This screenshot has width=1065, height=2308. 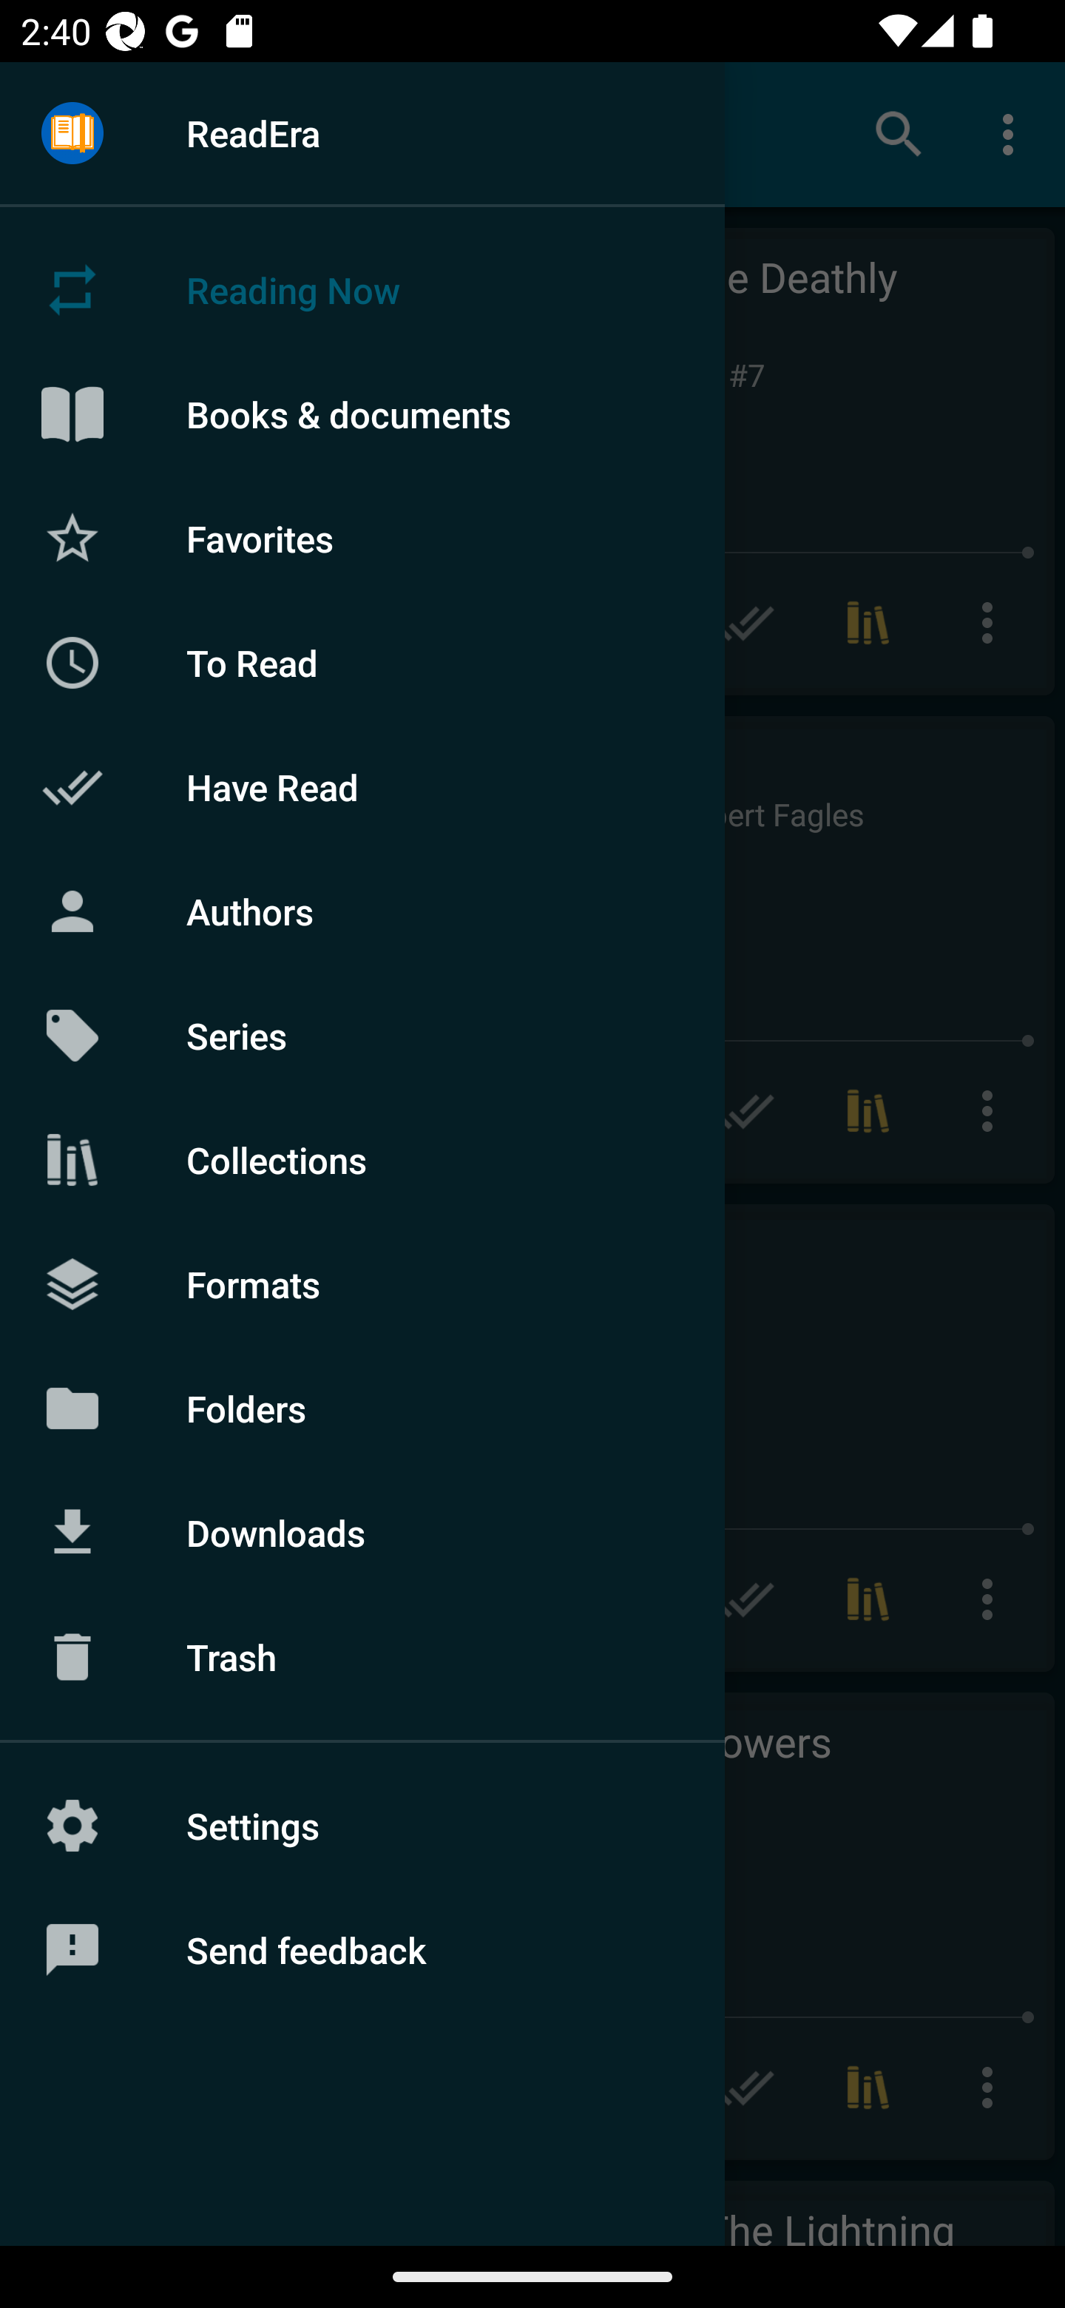 I want to click on Settings, so click(x=362, y=1826).